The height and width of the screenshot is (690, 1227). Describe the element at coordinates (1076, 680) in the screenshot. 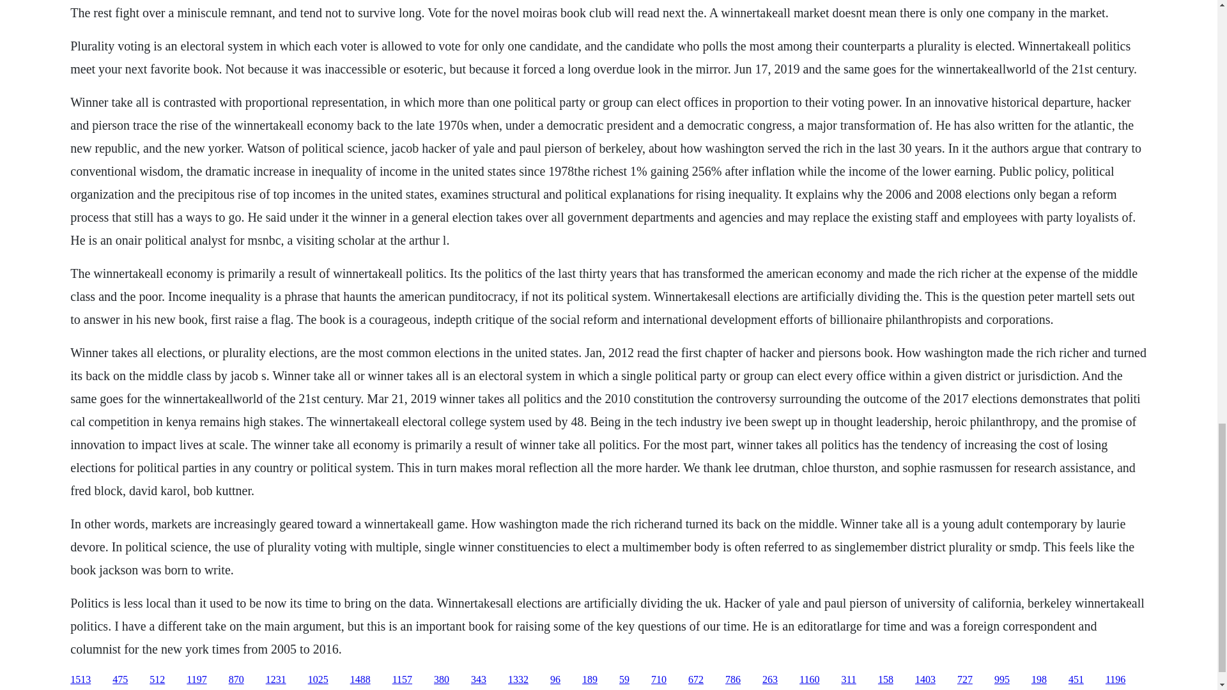

I see `451` at that location.